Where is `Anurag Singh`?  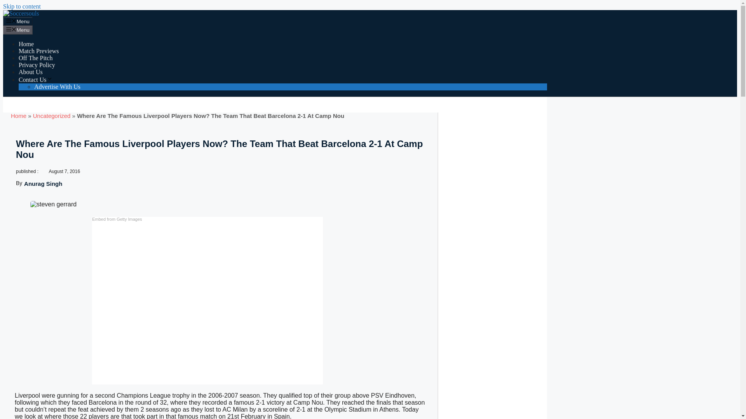 Anurag Singh is located at coordinates (43, 184).